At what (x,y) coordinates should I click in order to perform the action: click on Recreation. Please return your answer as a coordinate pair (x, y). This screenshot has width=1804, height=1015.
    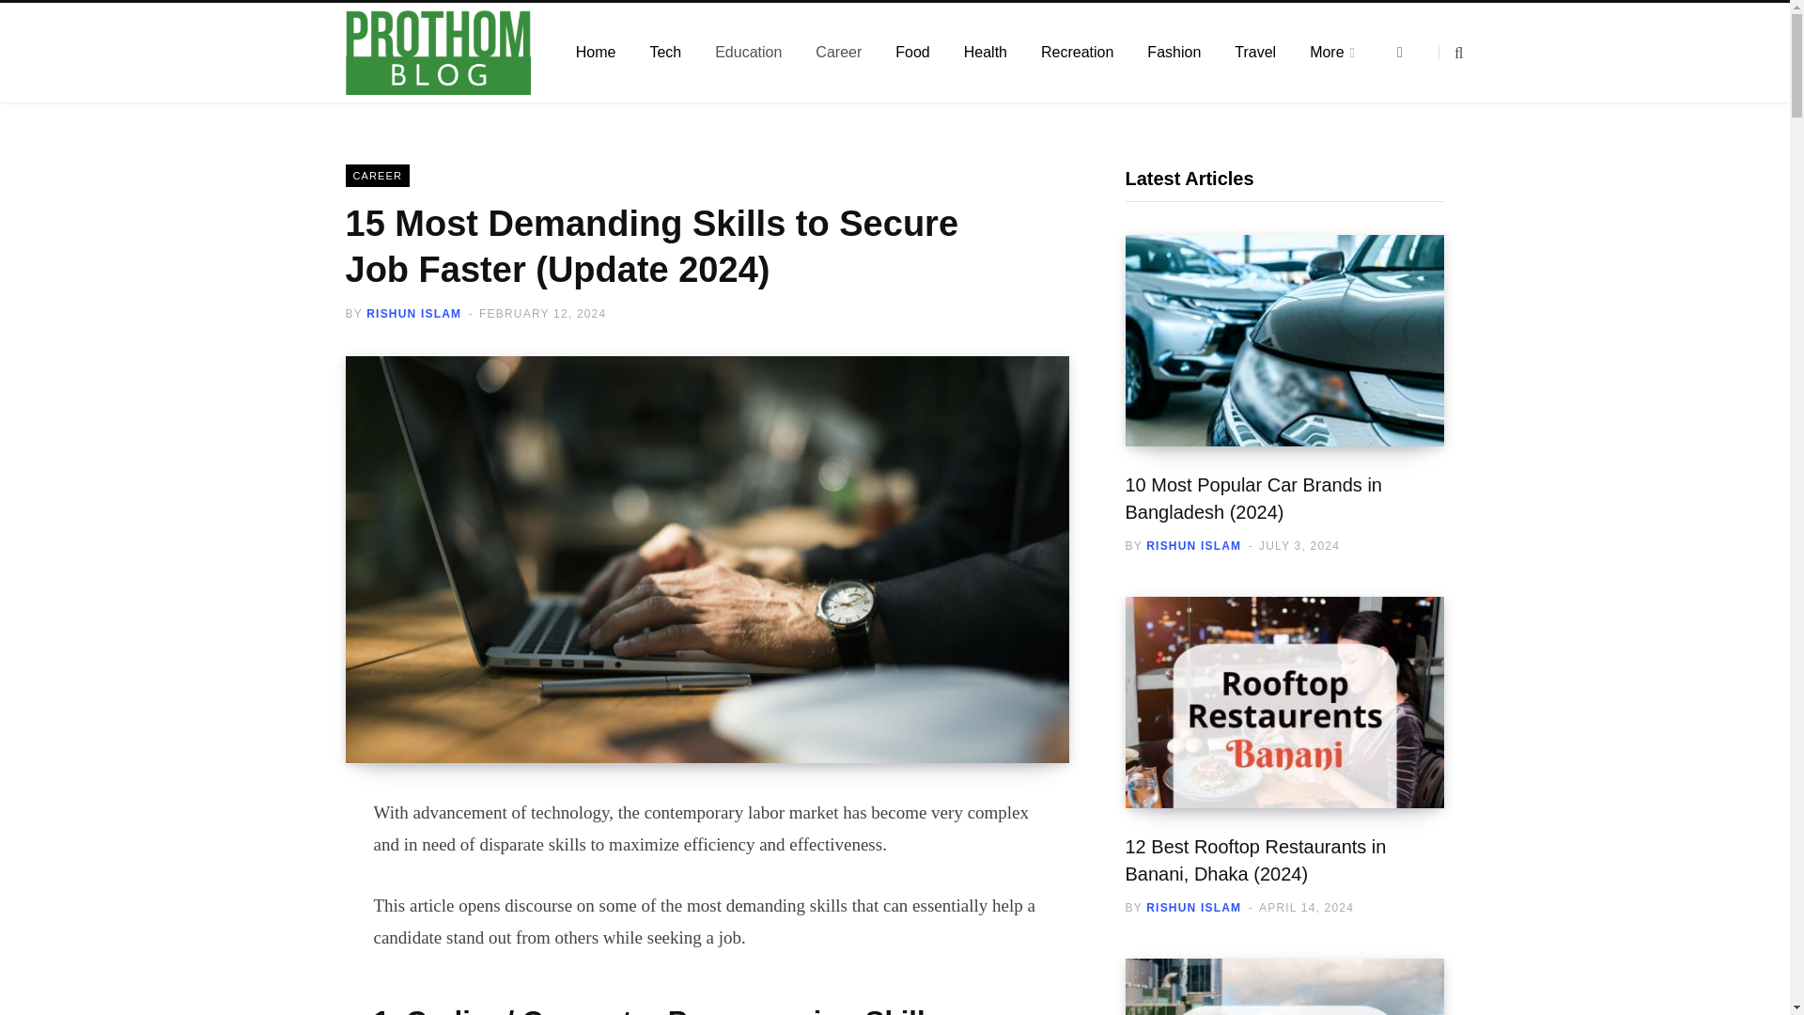
    Looking at the image, I should click on (1077, 52).